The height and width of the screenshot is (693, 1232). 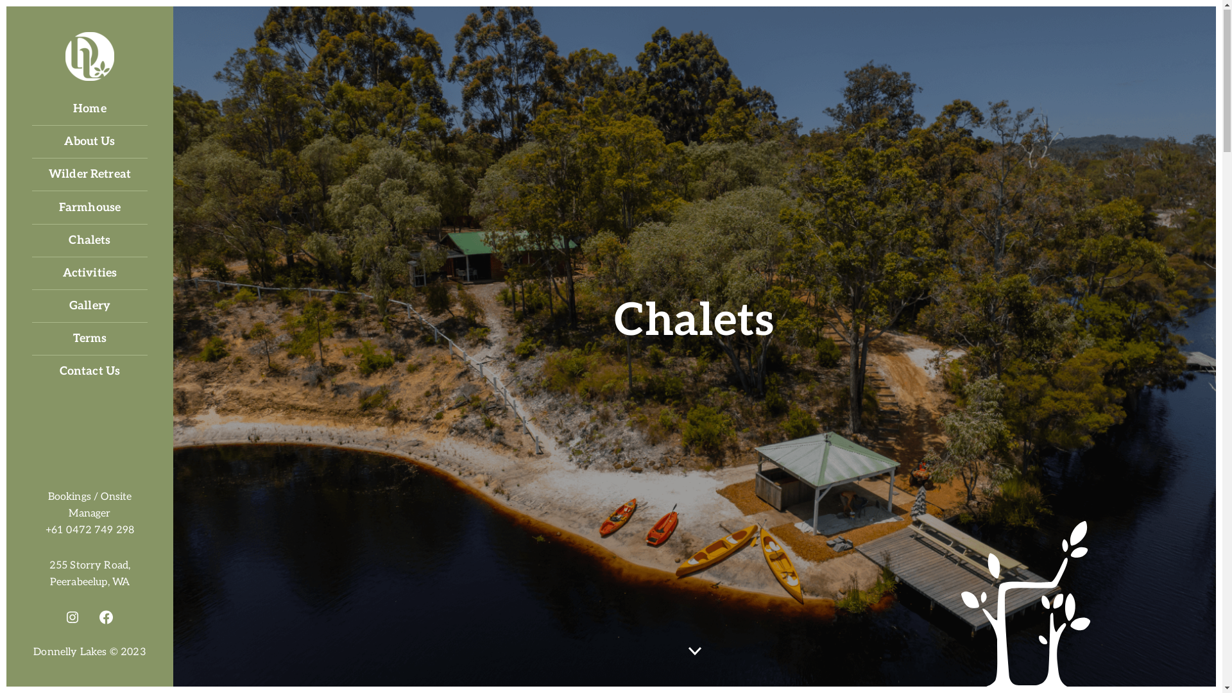 What do you see at coordinates (90, 176) in the screenshot?
I see `Wilder Retreat` at bounding box center [90, 176].